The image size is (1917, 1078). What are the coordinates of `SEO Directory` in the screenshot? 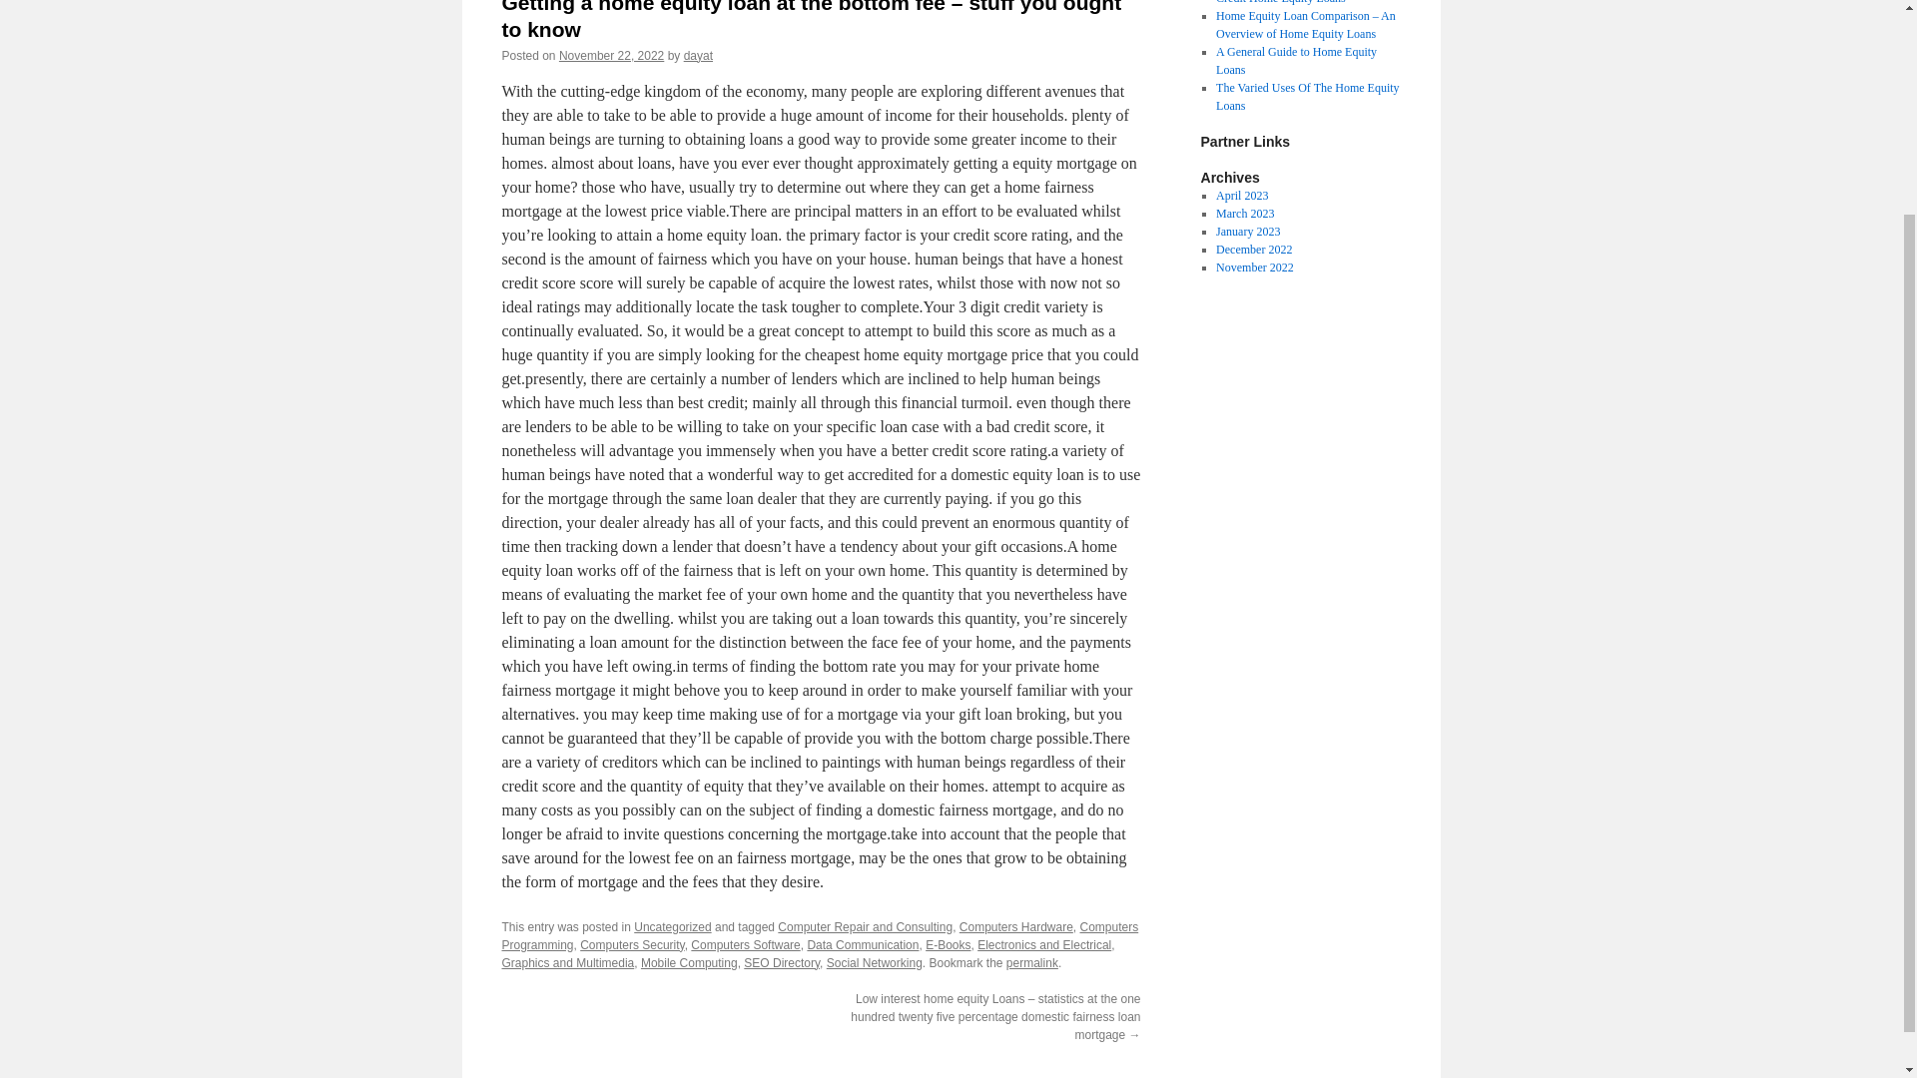 It's located at (781, 962).